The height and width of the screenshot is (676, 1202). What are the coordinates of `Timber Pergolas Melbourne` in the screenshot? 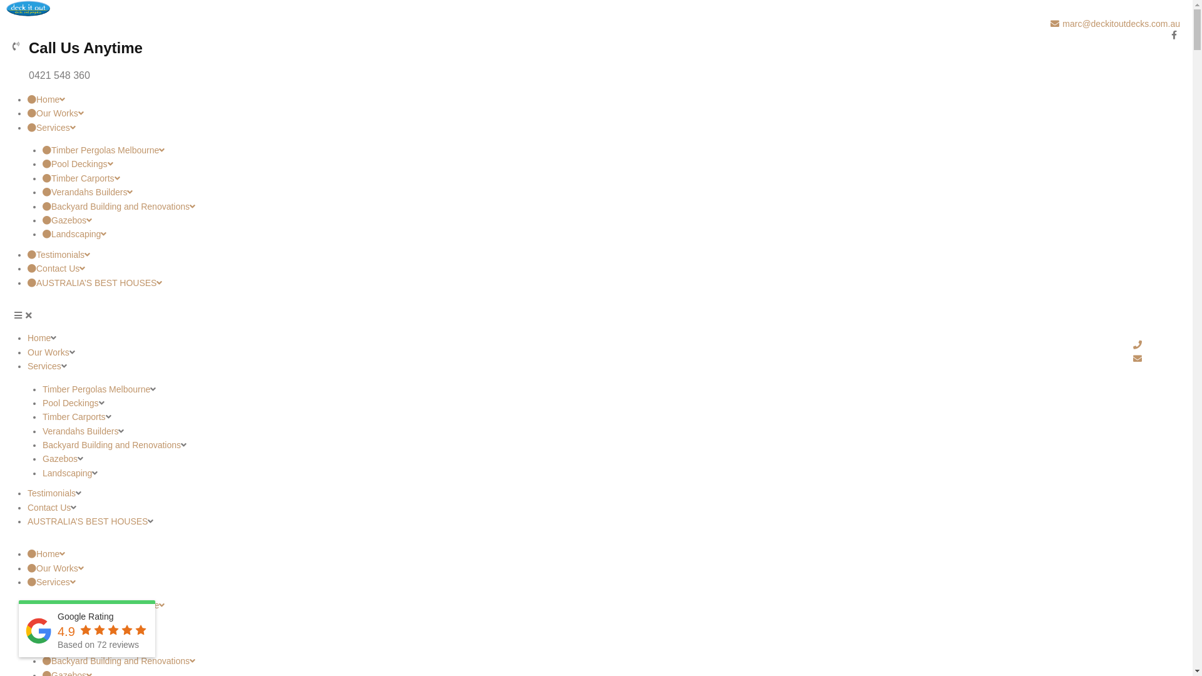 It's located at (96, 389).